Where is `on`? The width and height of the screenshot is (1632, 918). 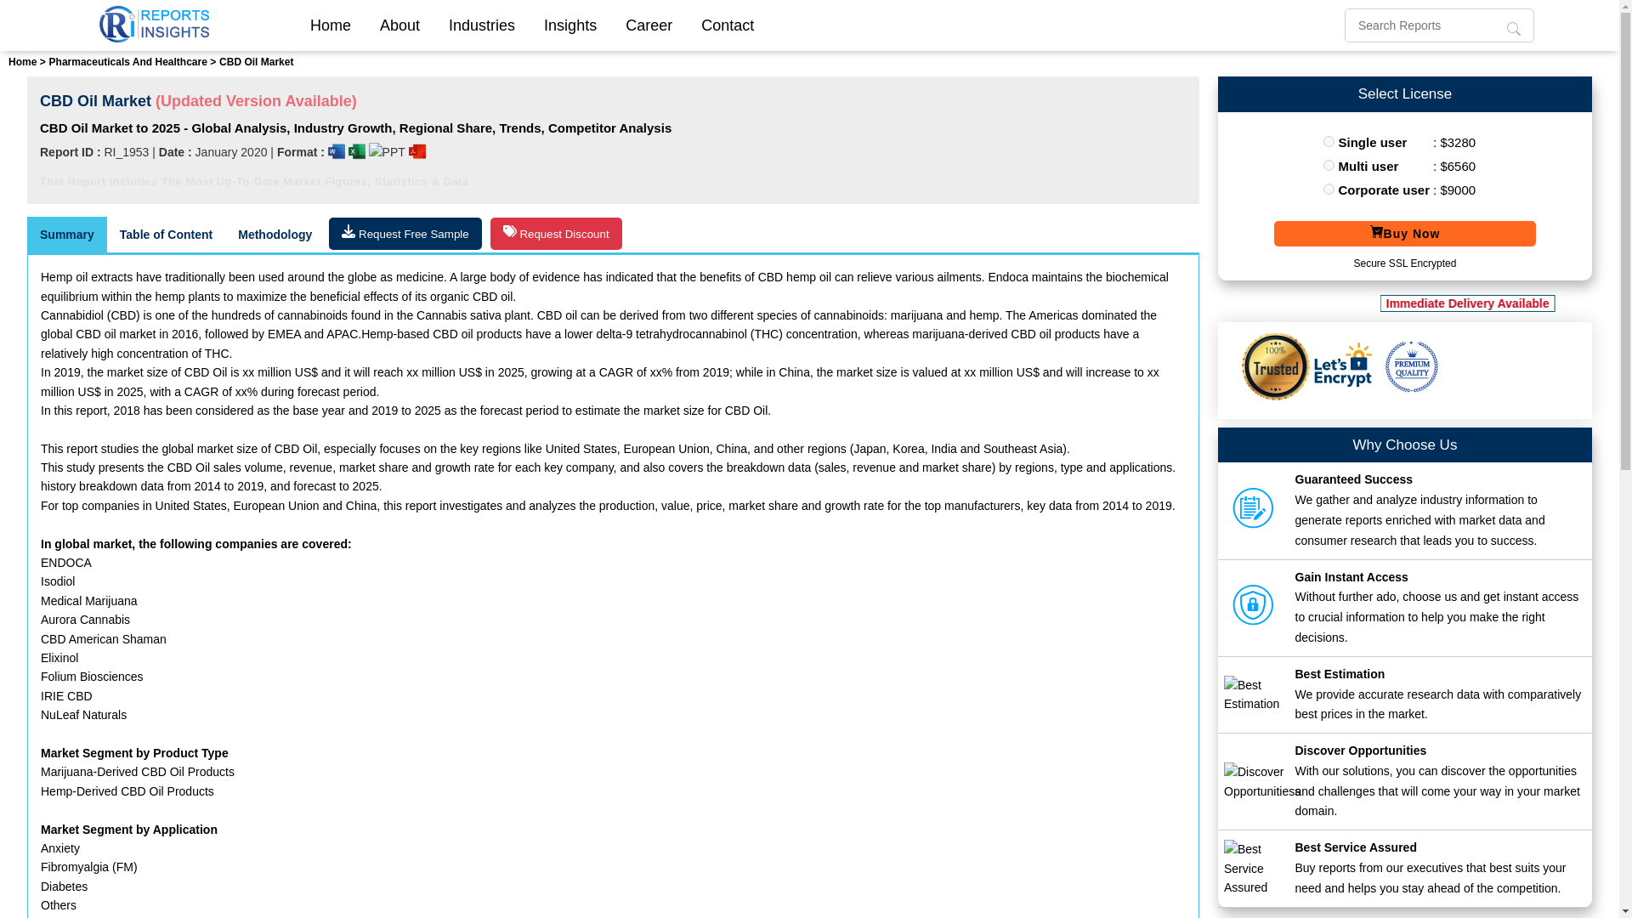
on is located at coordinates (1329, 189).